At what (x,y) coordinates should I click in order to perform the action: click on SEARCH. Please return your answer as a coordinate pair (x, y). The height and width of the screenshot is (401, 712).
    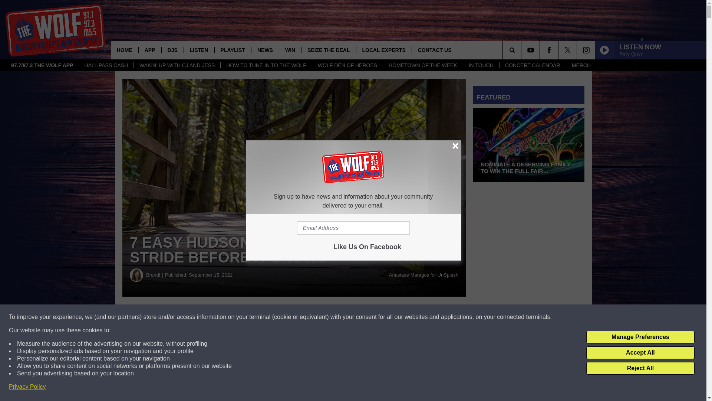
    Looking at the image, I should click on (522, 50).